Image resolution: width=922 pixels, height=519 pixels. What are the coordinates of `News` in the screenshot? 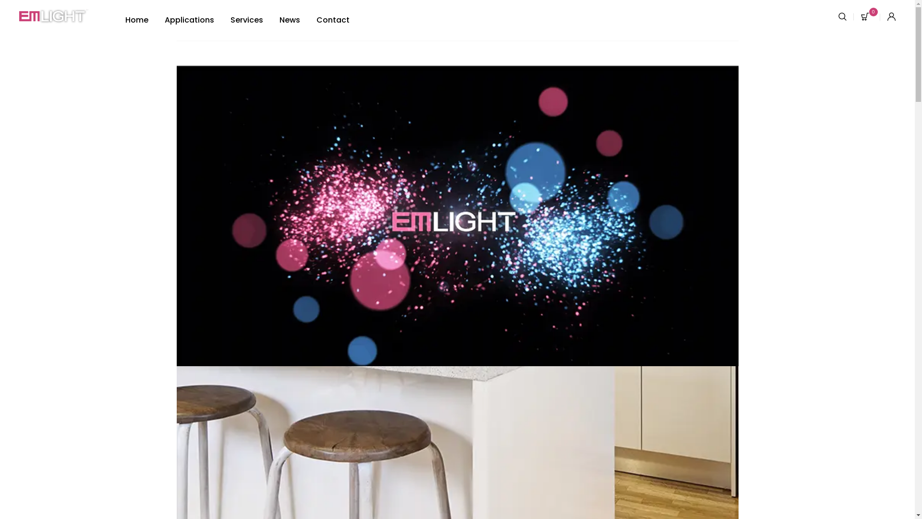 It's located at (290, 20).